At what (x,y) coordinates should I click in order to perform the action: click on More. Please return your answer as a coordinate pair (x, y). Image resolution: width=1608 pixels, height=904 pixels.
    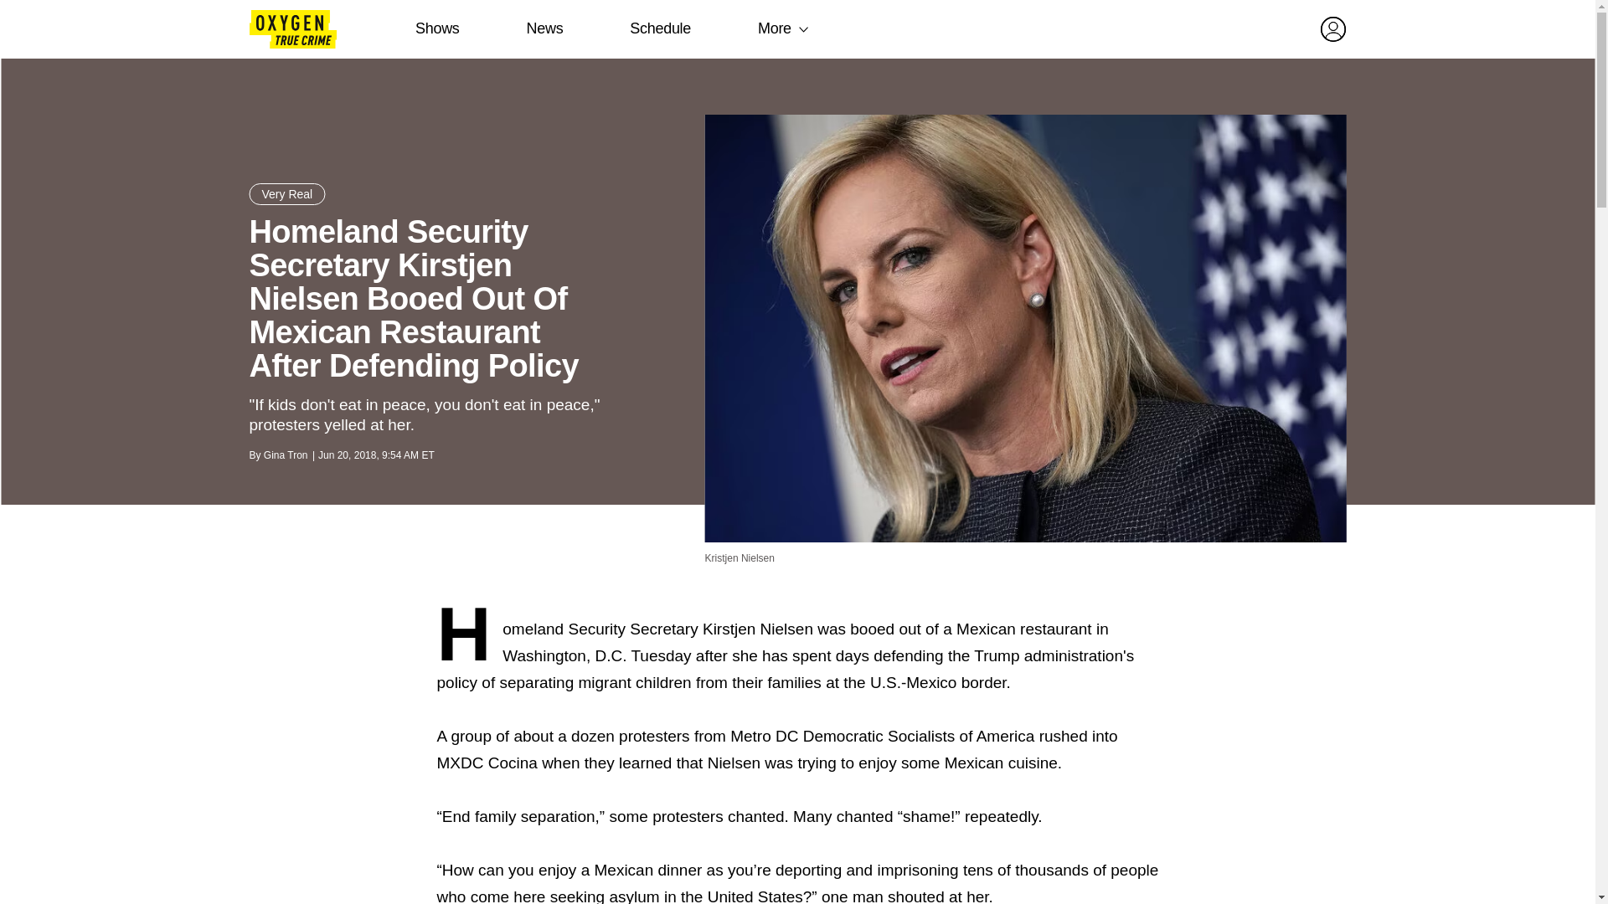
    Looking at the image, I should click on (774, 28).